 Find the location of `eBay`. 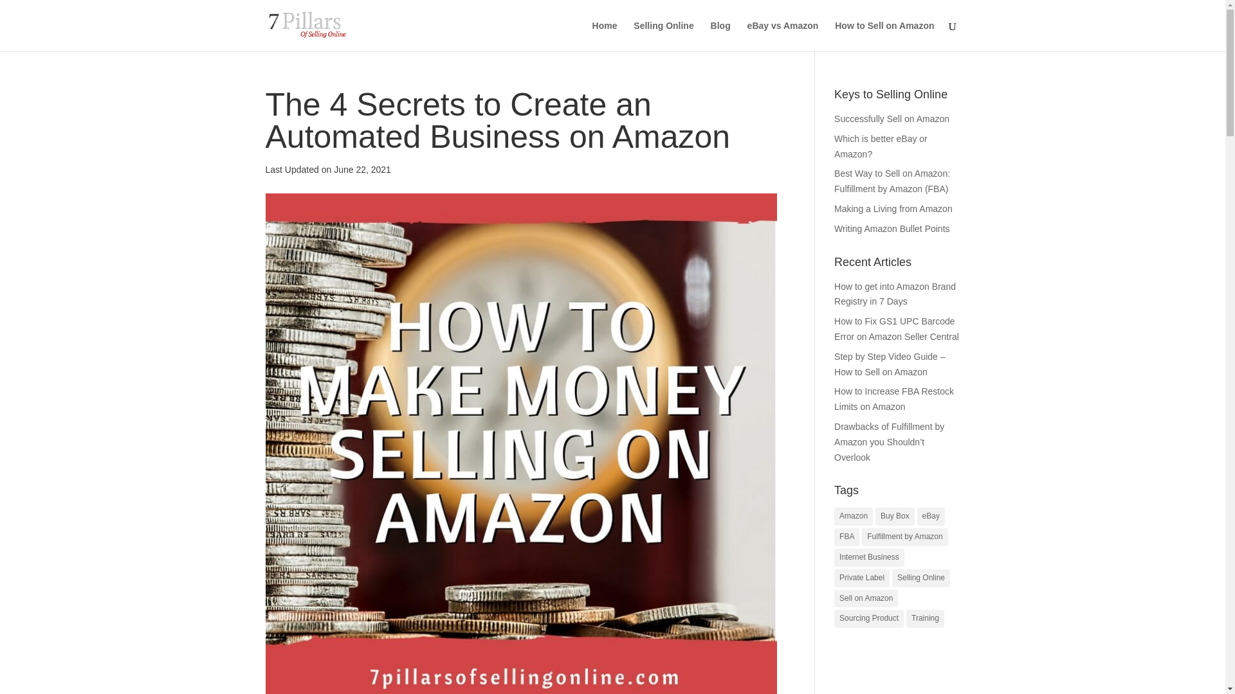

eBay is located at coordinates (931, 516).